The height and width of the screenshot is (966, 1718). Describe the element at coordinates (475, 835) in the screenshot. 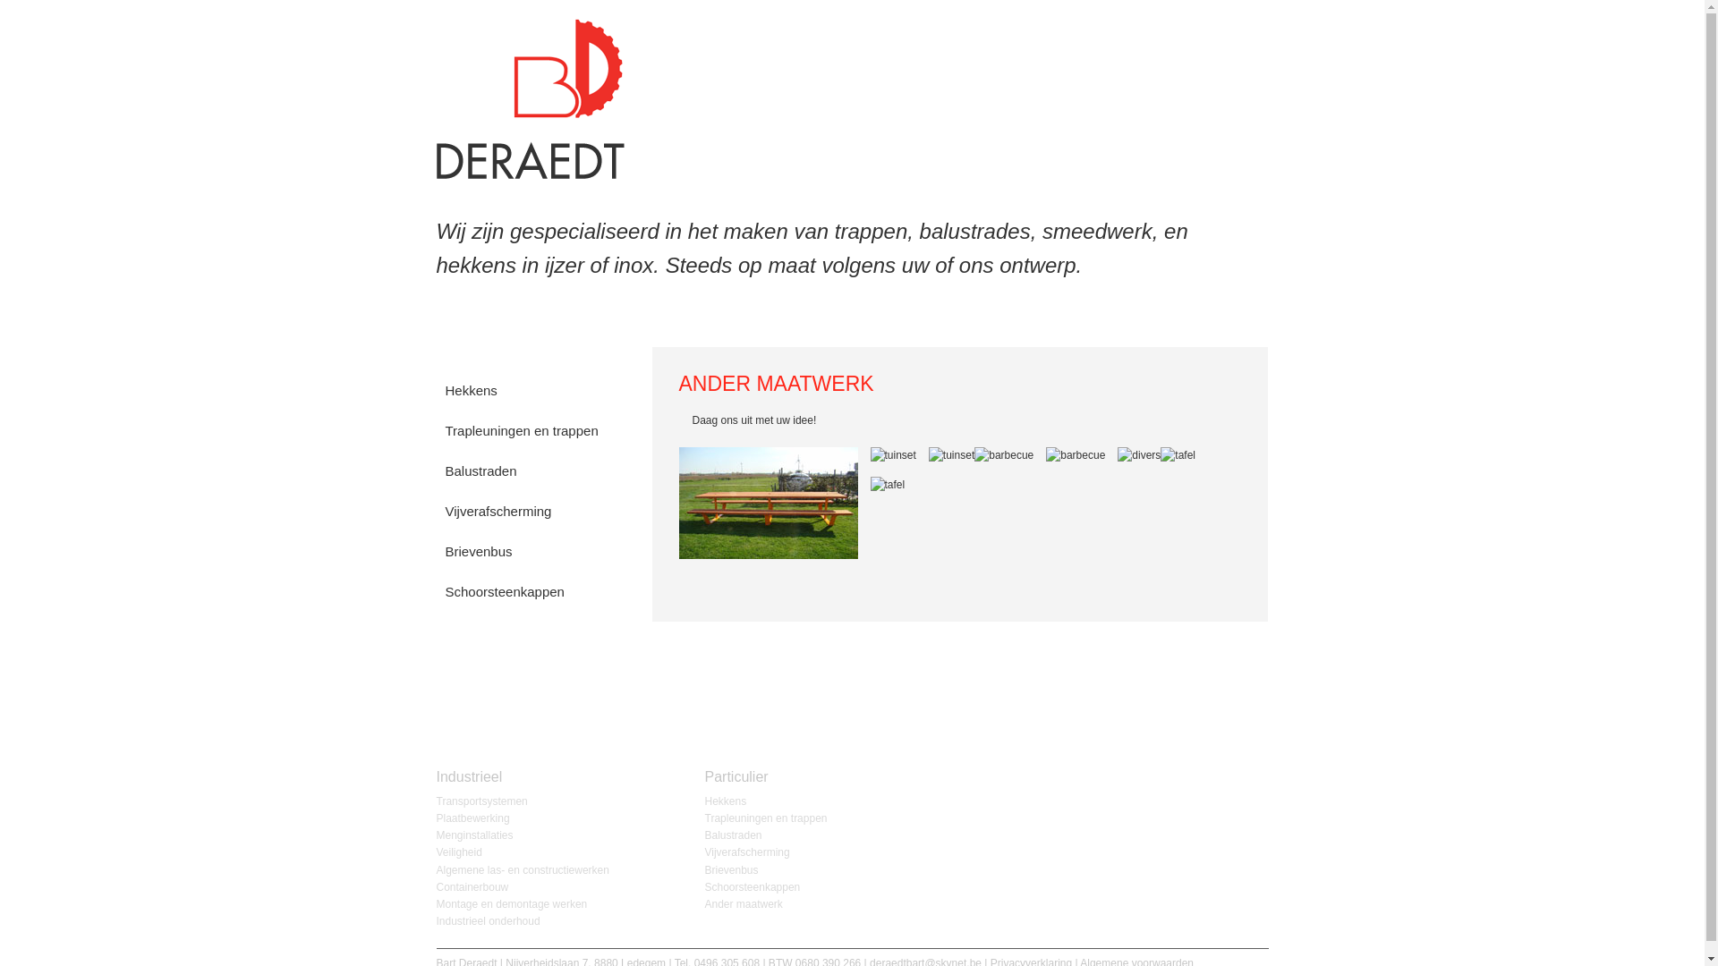

I see `Menginstallaties` at that location.